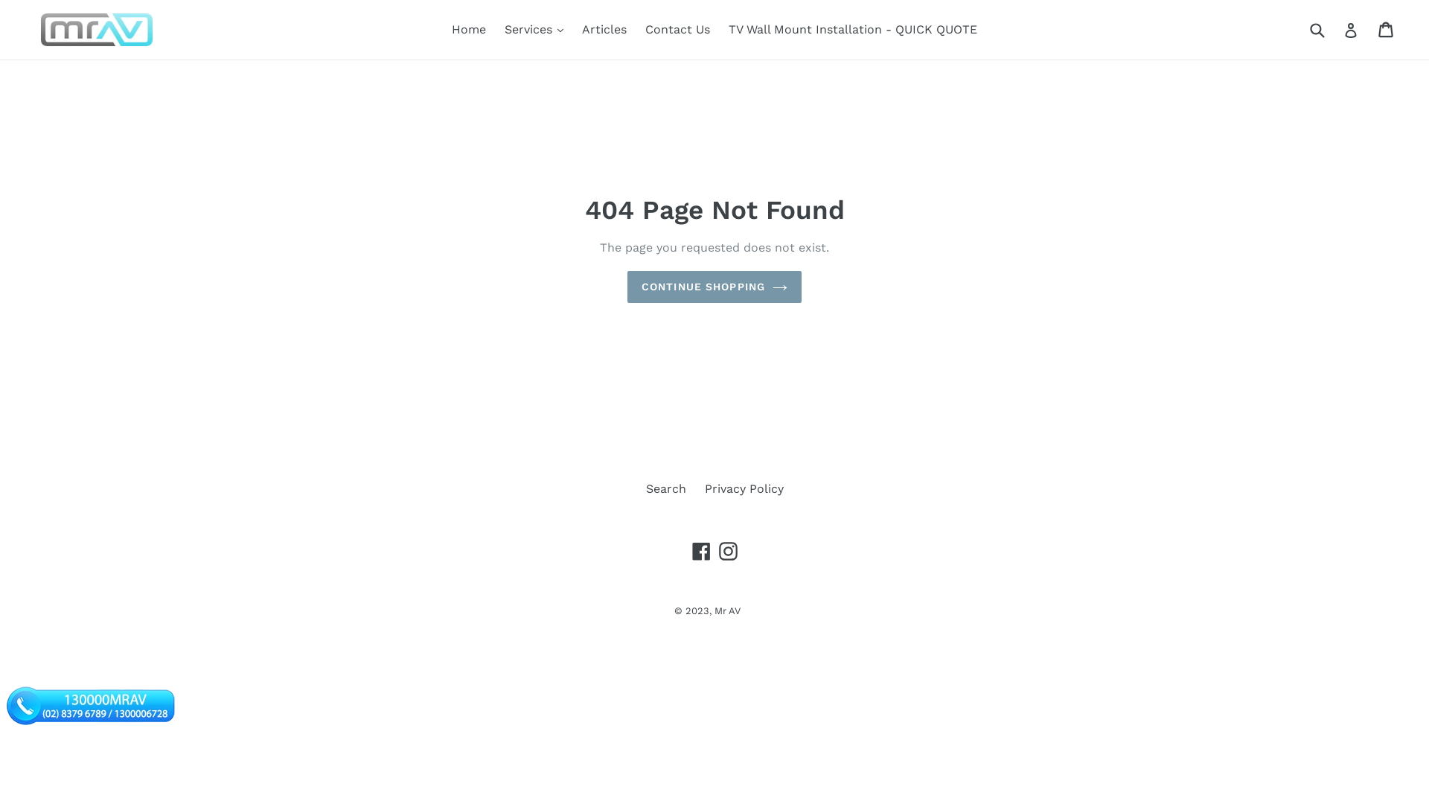 Image resolution: width=1429 pixels, height=804 pixels. I want to click on Home, so click(469, 30).